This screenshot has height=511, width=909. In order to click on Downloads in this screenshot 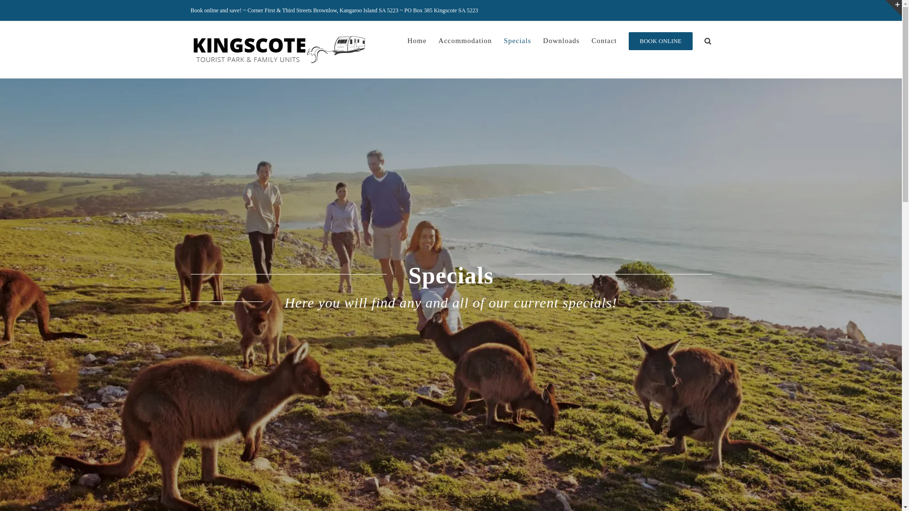, I will do `click(561, 41)`.